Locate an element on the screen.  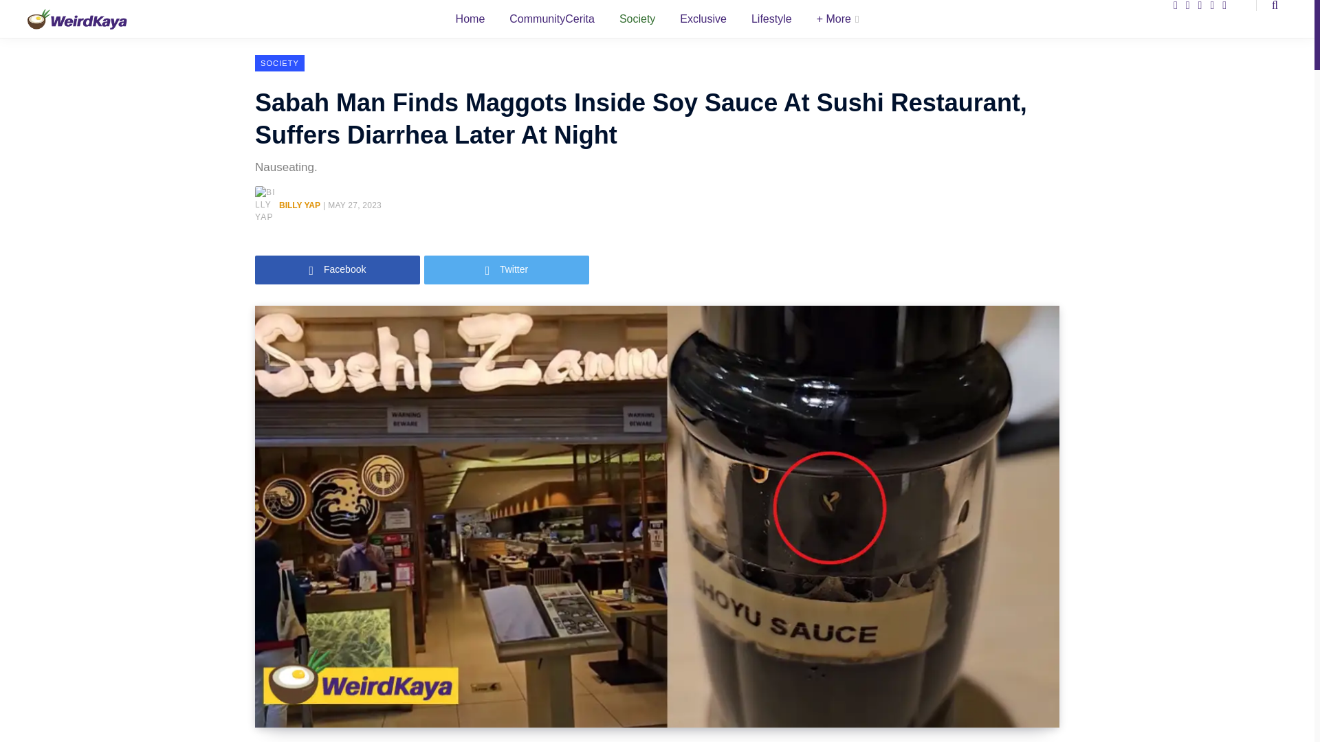
Lifestyle is located at coordinates (771, 21).